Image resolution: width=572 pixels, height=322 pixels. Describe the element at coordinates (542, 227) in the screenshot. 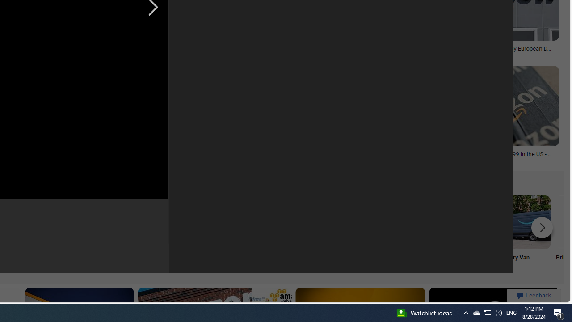

I see `Scroll more suggestions right` at that location.